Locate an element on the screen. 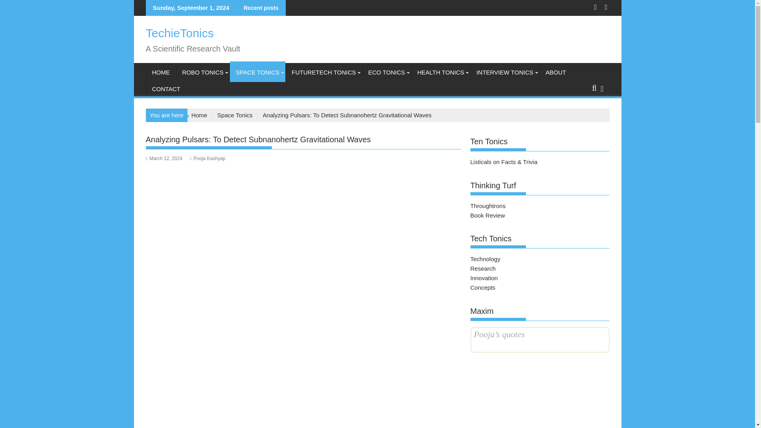 Image resolution: width=761 pixels, height=428 pixels. FUTURETECH TONICS is located at coordinates (324, 72).